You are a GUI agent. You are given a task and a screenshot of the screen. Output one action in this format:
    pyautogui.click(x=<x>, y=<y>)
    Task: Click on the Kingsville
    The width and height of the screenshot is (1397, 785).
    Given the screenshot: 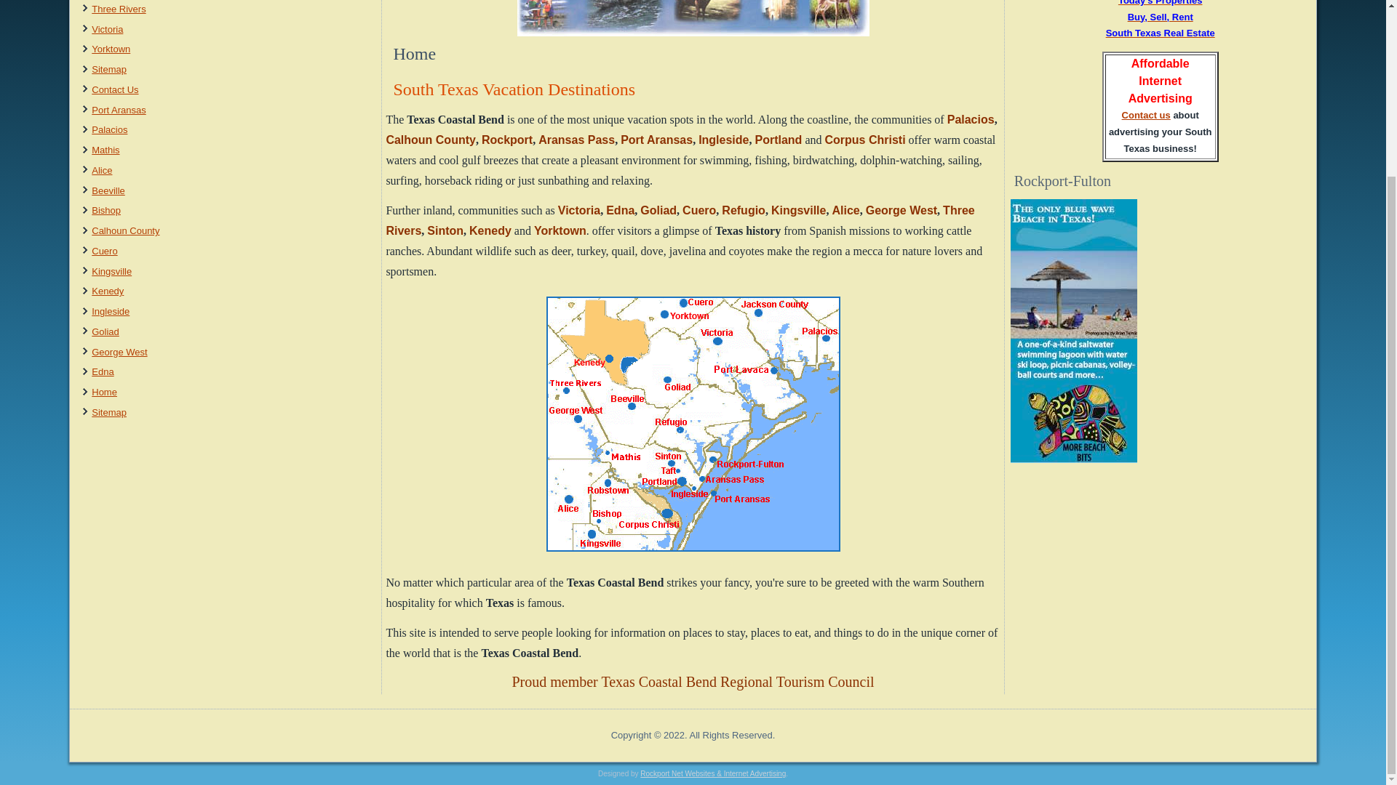 What is the action you would take?
    pyautogui.click(x=111, y=272)
    